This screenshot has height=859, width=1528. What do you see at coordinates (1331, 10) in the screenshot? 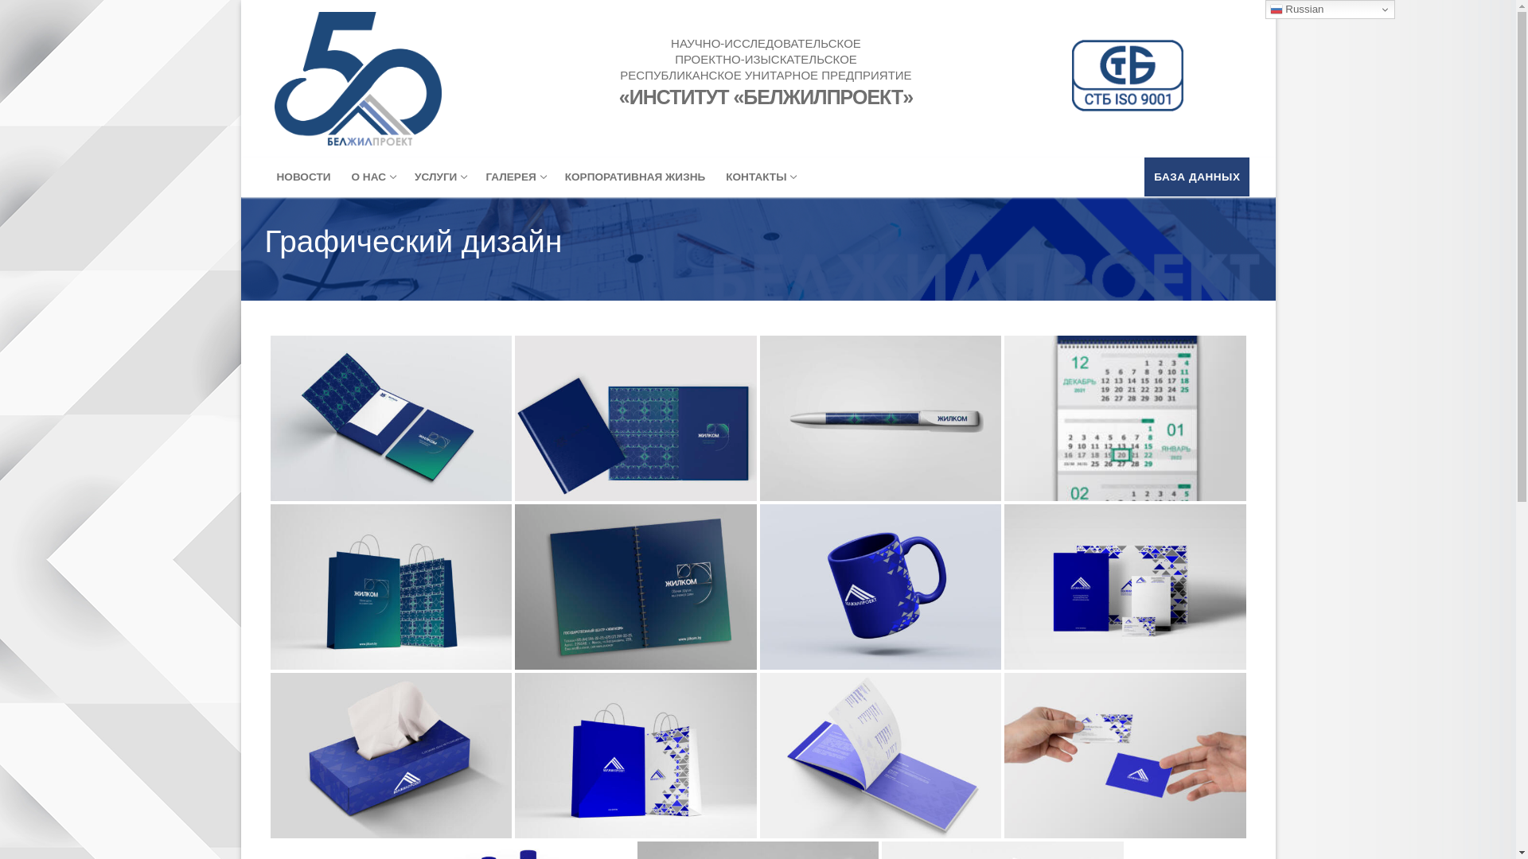
I see `Russian` at bounding box center [1331, 10].